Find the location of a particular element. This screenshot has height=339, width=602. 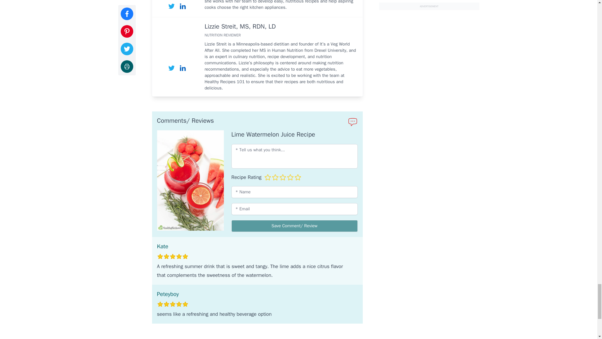

linkedIn Lizzie Streit, MS, RDN, LD is located at coordinates (182, 68).